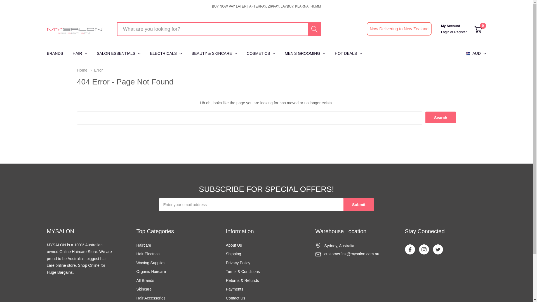 The width and height of the screenshot is (537, 302). Describe the element at coordinates (438, 250) in the screenshot. I see `Open Twitter in a new tab` at that location.